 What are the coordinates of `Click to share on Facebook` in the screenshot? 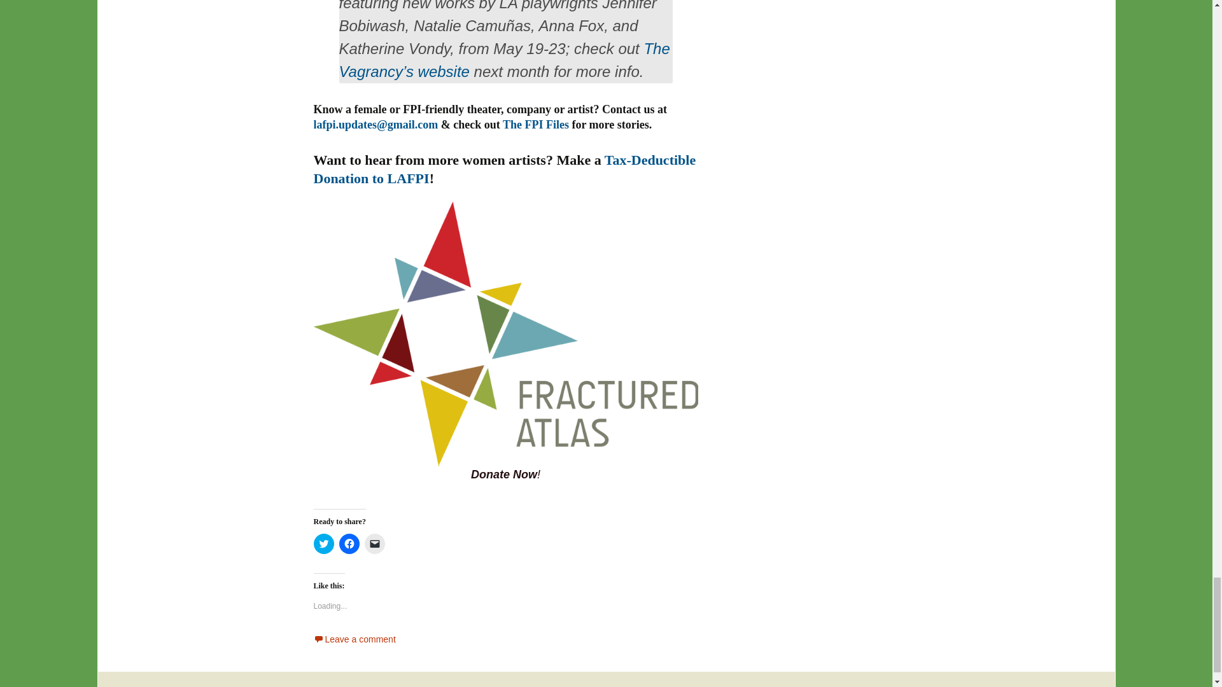 It's located at (349, 543).